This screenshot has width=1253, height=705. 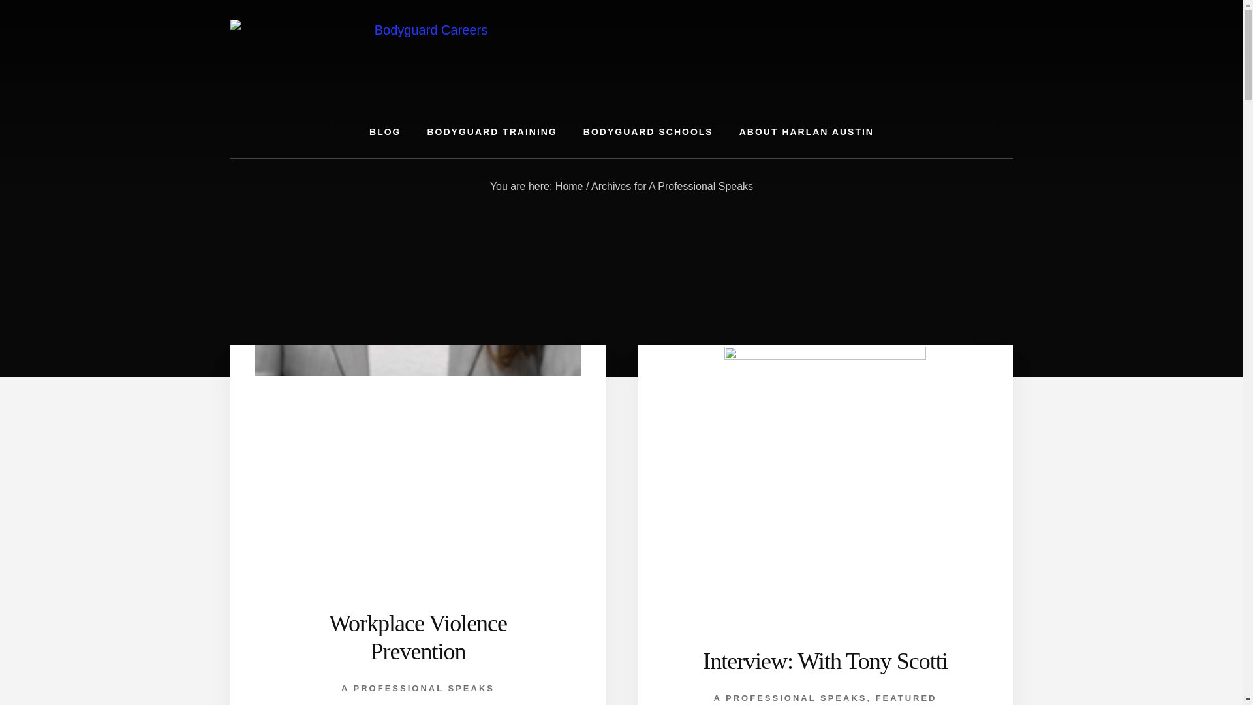 What do you see at coordinates (825, 661) in the screenshot?
I see `Interview: With Tony Scotti` at bounding box center [825, 661].